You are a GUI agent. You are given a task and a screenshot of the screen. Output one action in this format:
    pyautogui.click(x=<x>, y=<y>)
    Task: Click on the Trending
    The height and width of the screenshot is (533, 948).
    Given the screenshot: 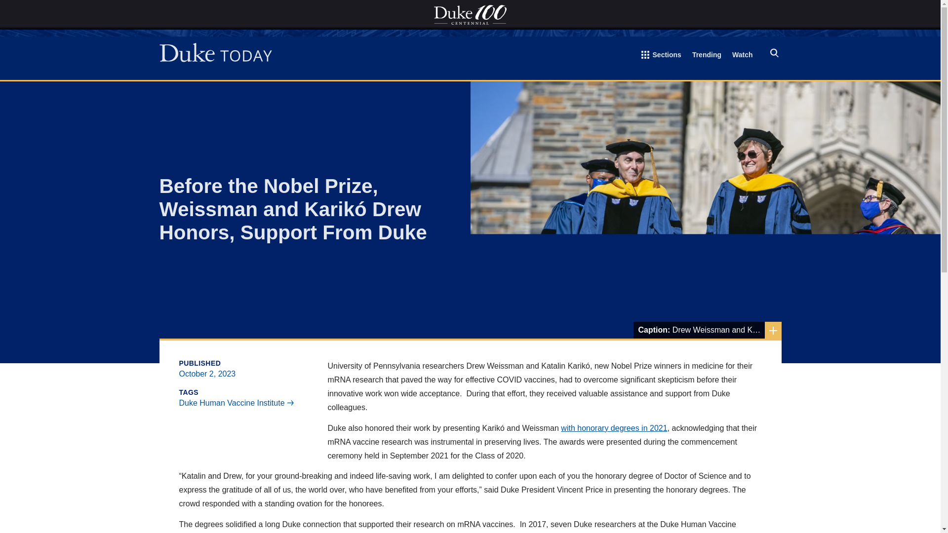 What is the action you would take?
    pyautogui.click(x=707, y=56)
    